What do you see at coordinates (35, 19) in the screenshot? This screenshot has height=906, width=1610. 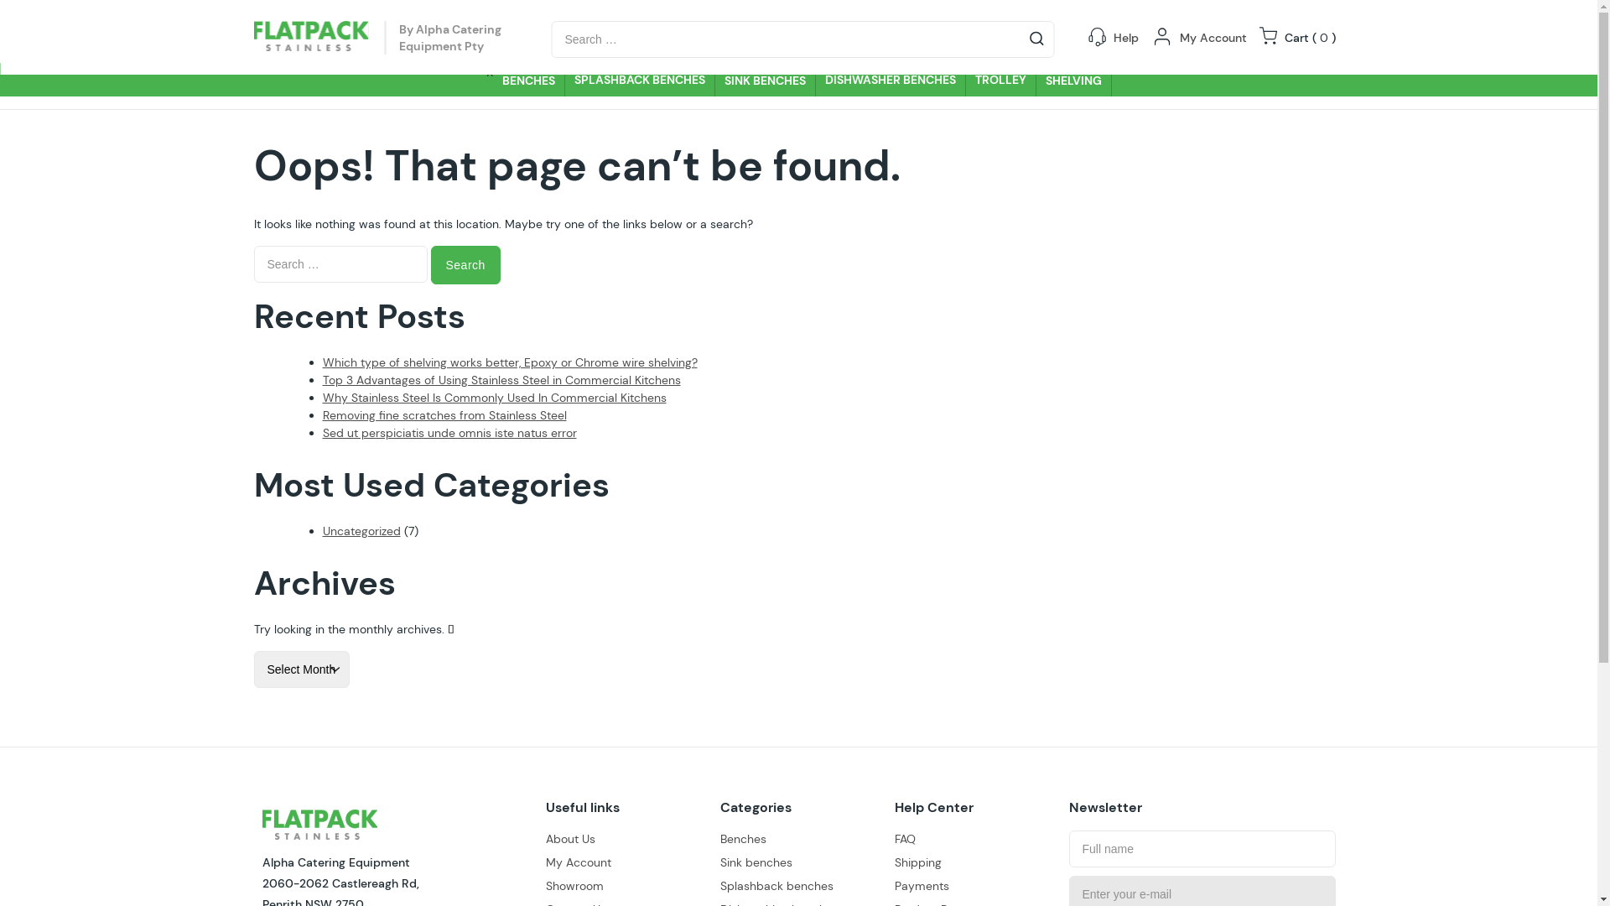 I see `Search` at bounding box center [35, 19].